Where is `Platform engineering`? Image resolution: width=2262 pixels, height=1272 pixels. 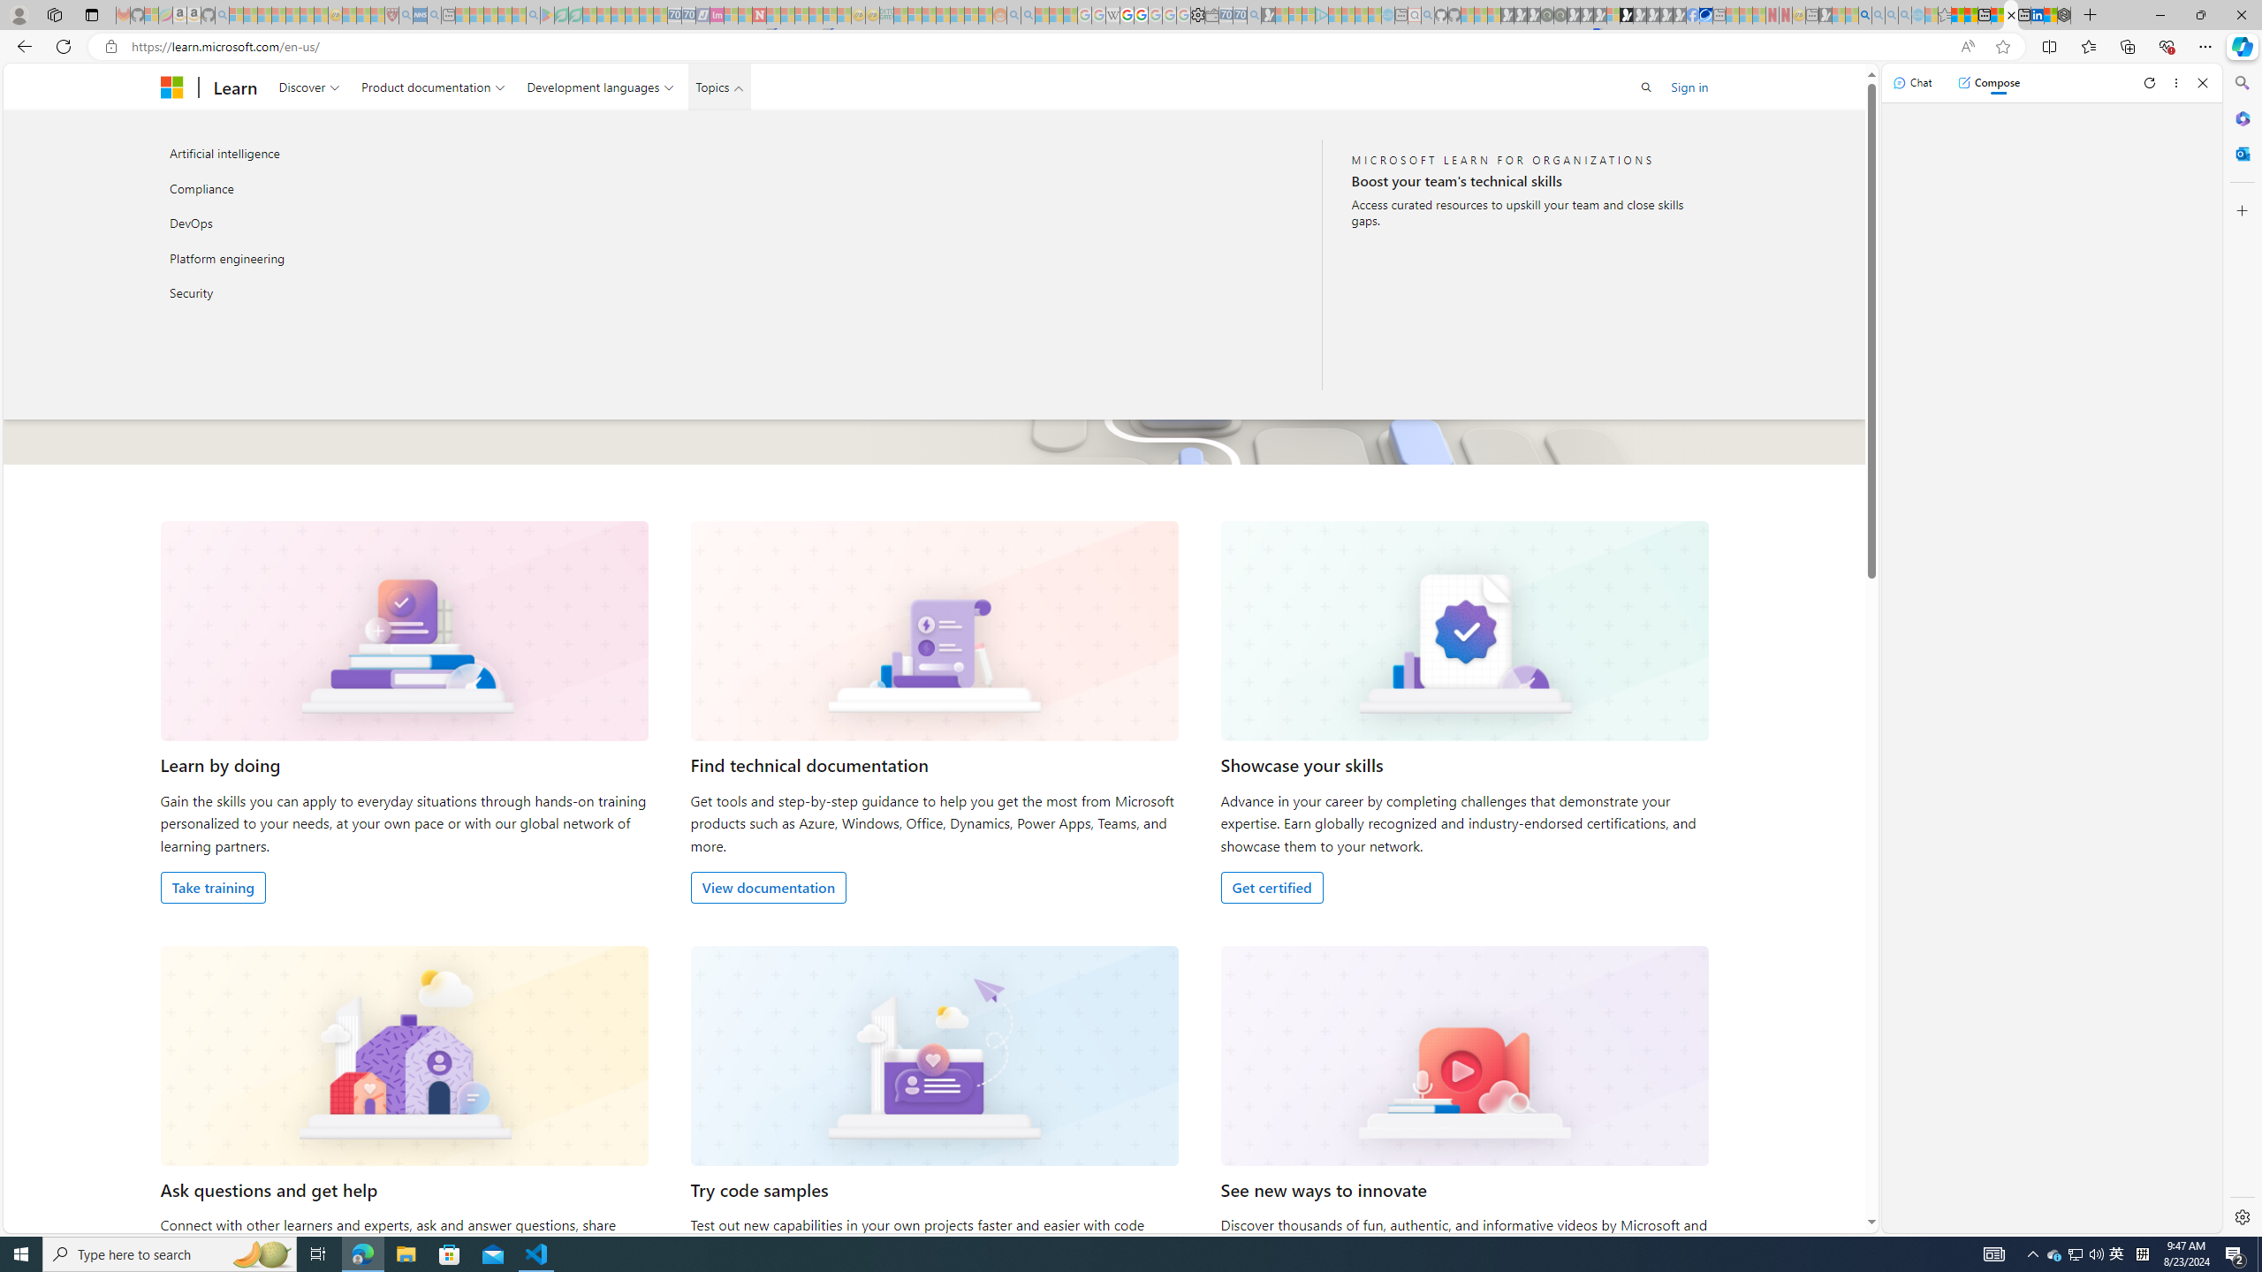
Platform engineering is located at coordinates (349, 258).